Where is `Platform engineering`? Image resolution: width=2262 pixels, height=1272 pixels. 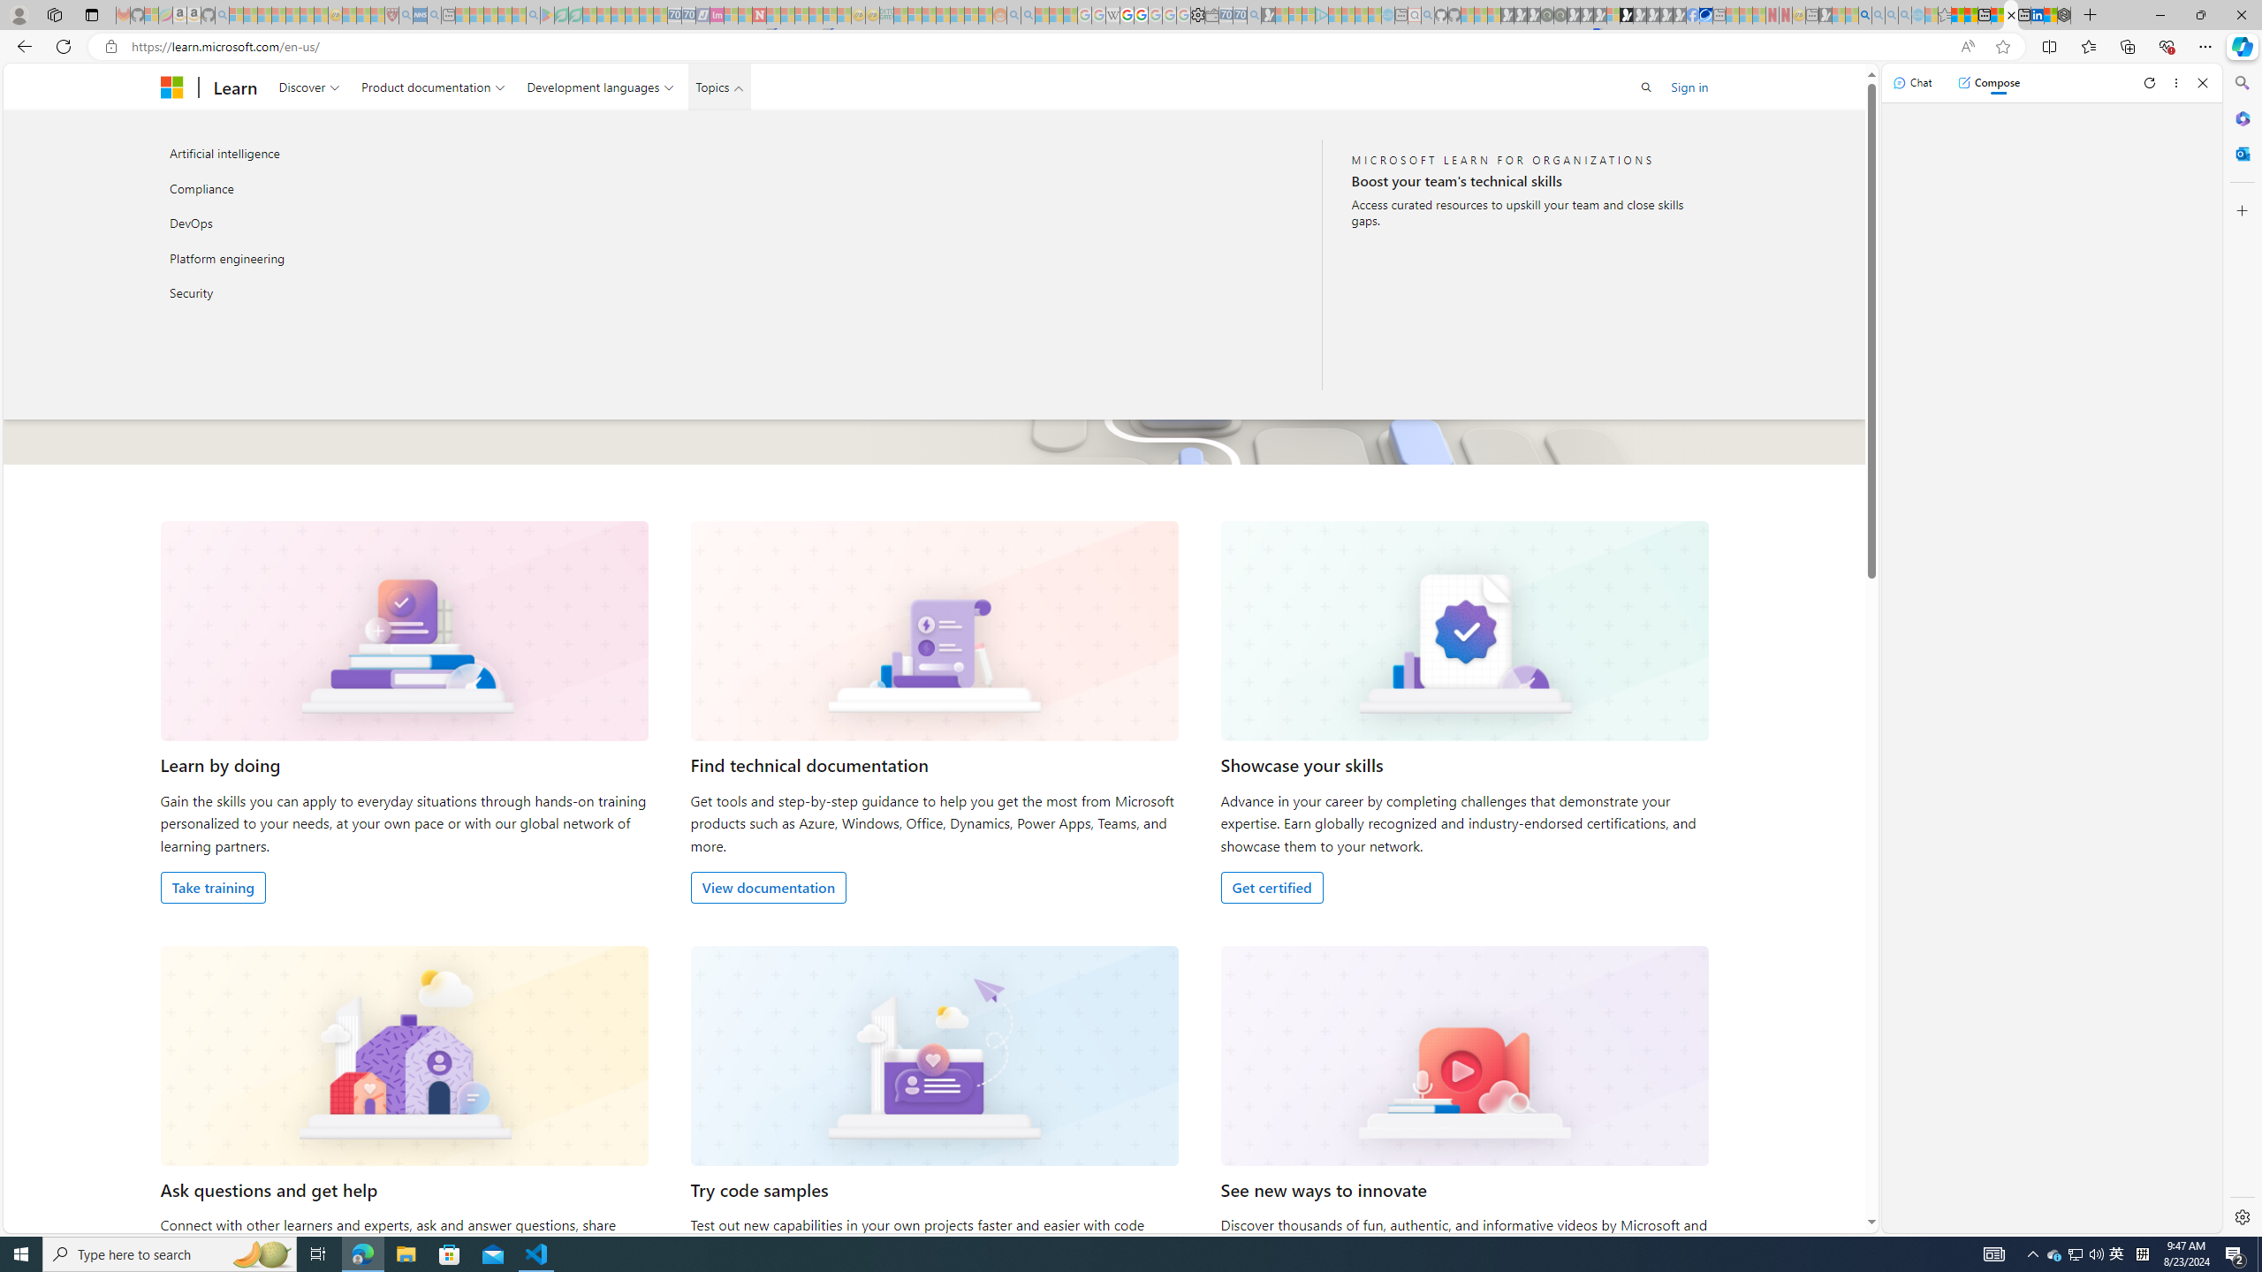
Platform engineering is located at coordinates (349, 258).